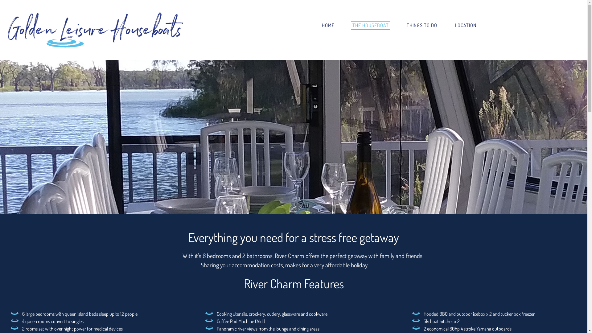 The height and width of the screenshot is (333, 592). I want to click on THINGS TO DO, so click(422, 25).